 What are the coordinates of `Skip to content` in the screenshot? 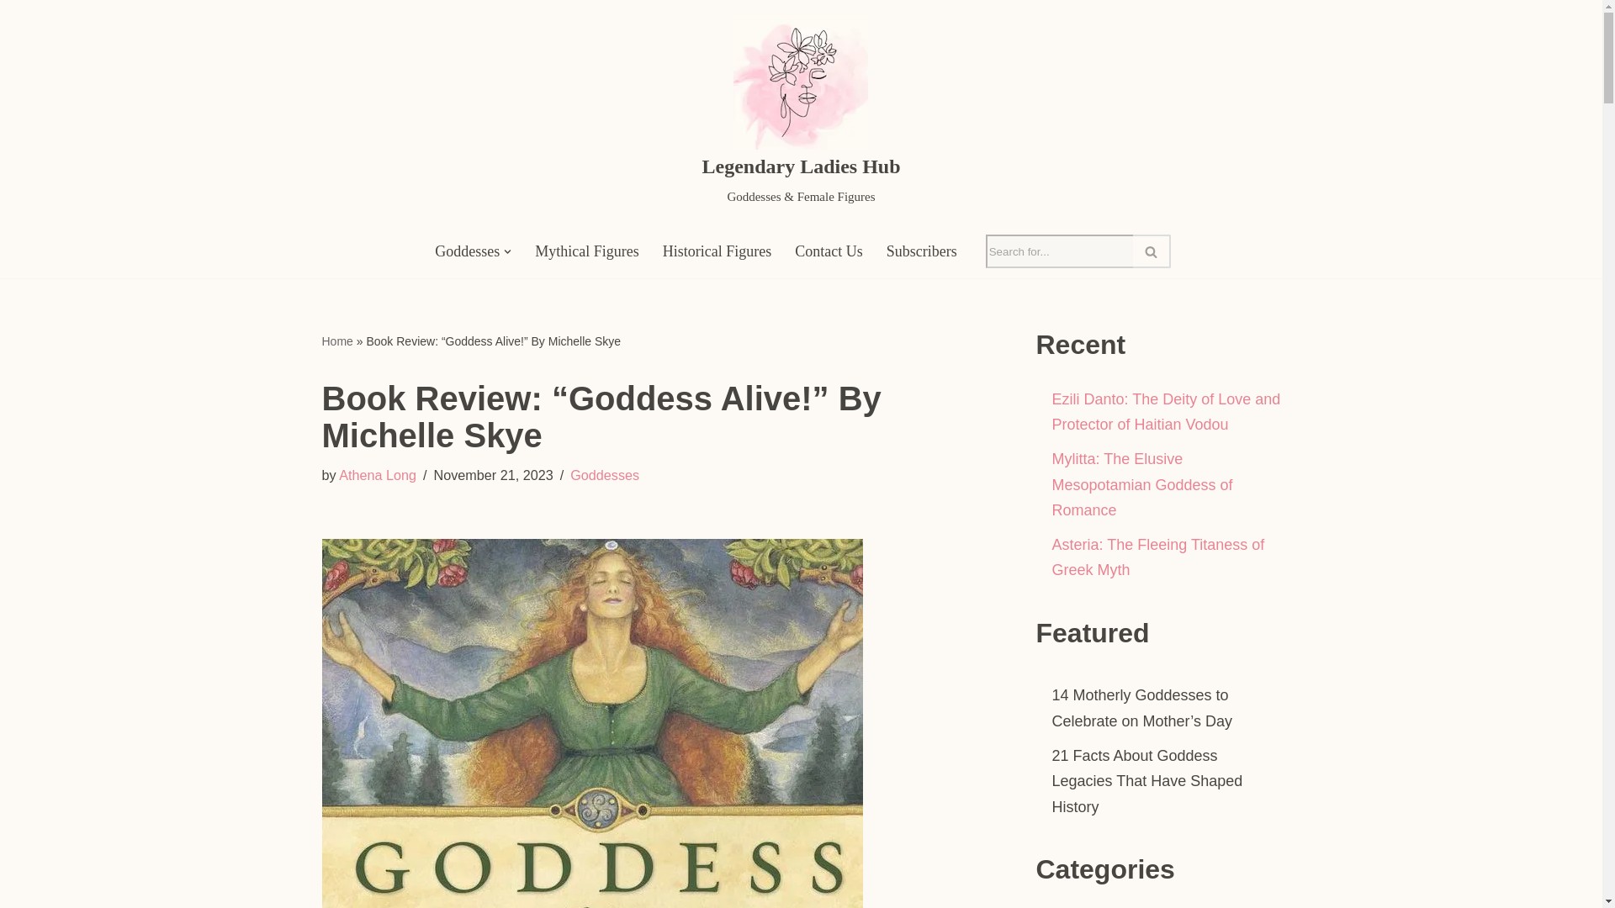 It's located at (13, 35).